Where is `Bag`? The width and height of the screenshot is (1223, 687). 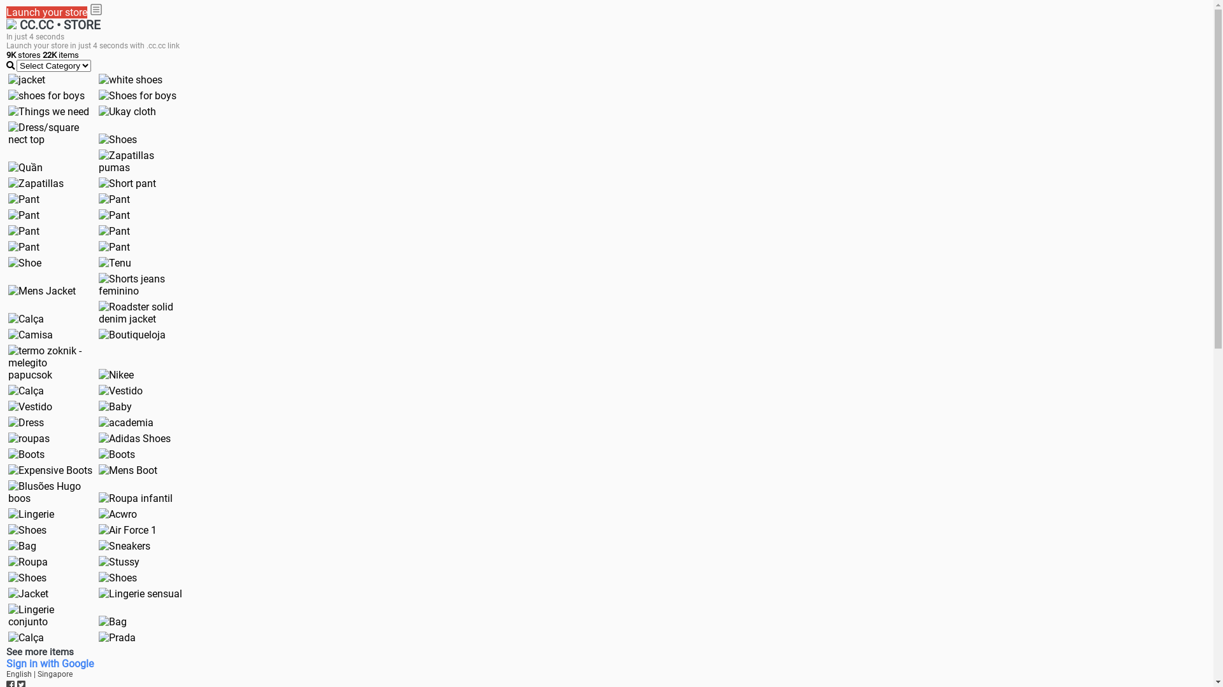 Bag is located at coordinates (113, 622).